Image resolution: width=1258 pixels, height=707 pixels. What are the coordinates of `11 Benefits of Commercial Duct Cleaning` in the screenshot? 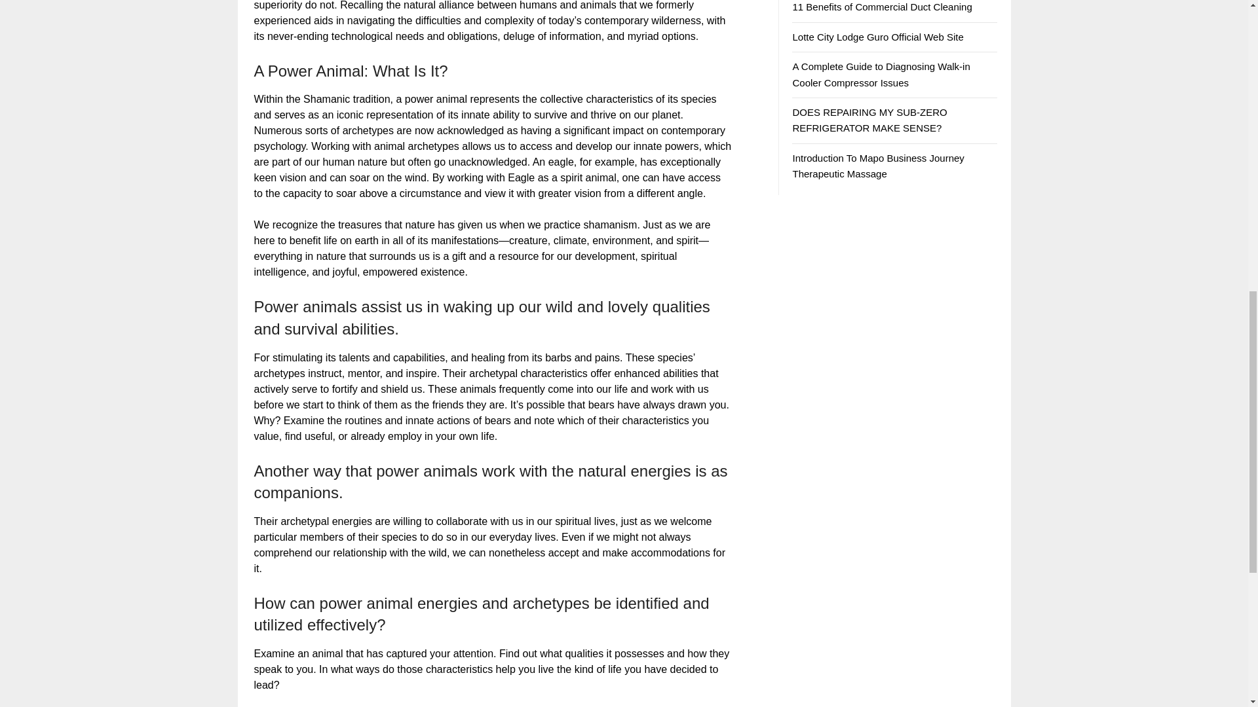 It's located at (882, 7).